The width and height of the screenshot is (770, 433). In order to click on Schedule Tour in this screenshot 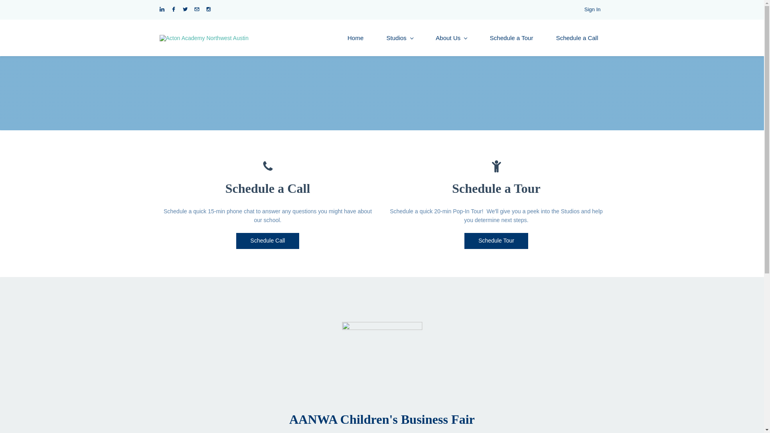, I will do `click(496, 241)`.